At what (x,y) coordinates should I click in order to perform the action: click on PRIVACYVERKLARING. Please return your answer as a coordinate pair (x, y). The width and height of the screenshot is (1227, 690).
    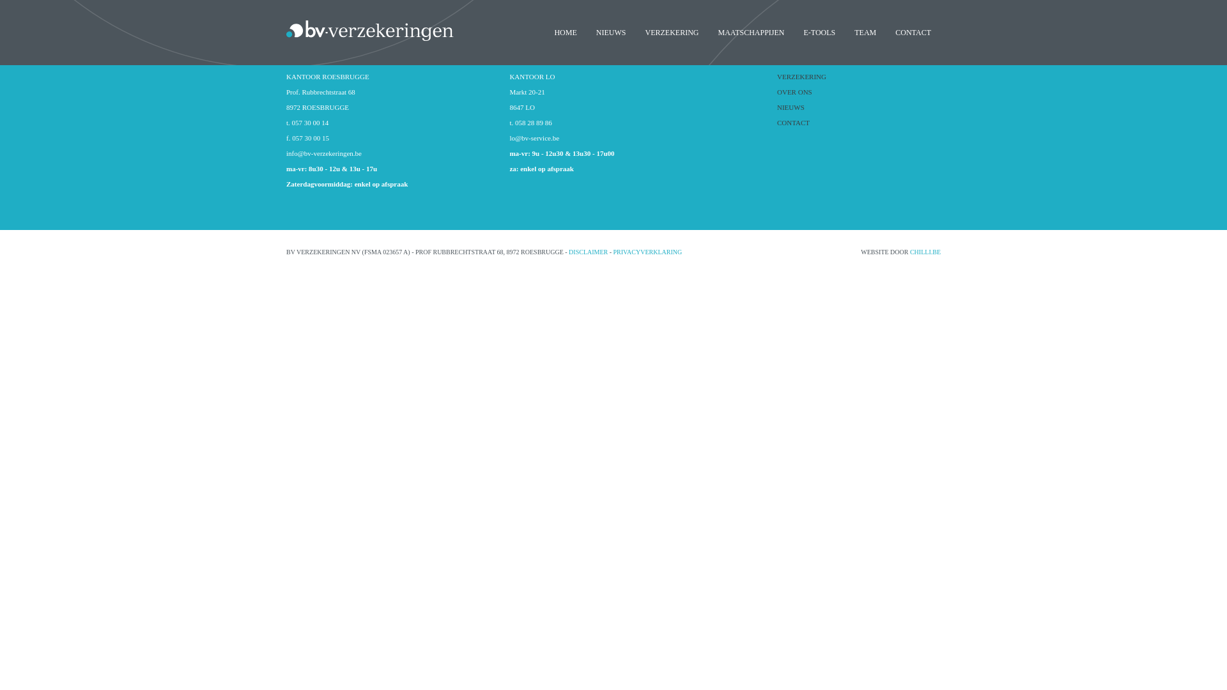
    Looking at the image, I should click on (648, 252).